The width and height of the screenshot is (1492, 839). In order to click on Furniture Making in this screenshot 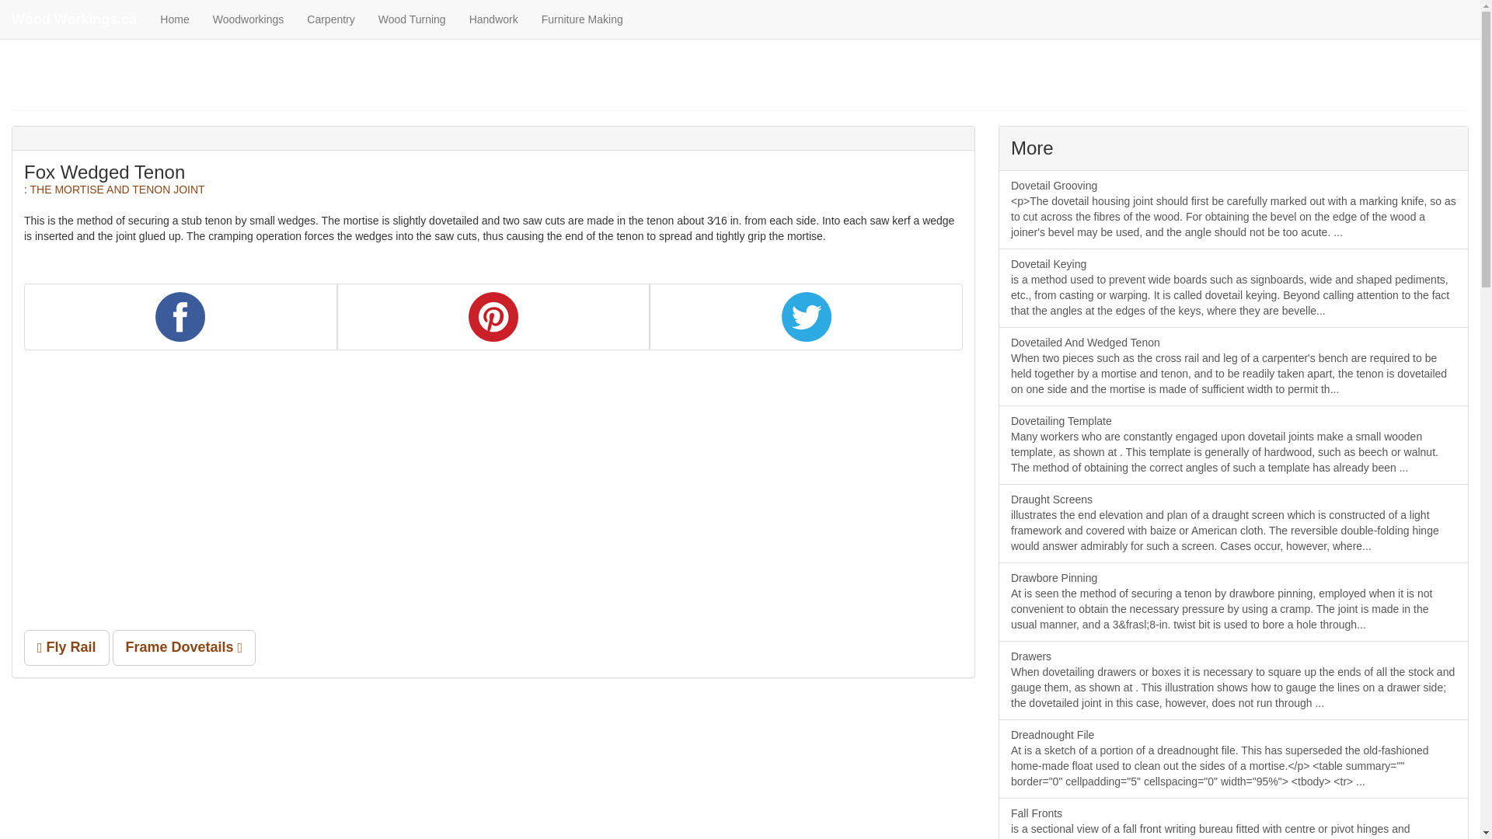, I will do `click(582, 19)`.